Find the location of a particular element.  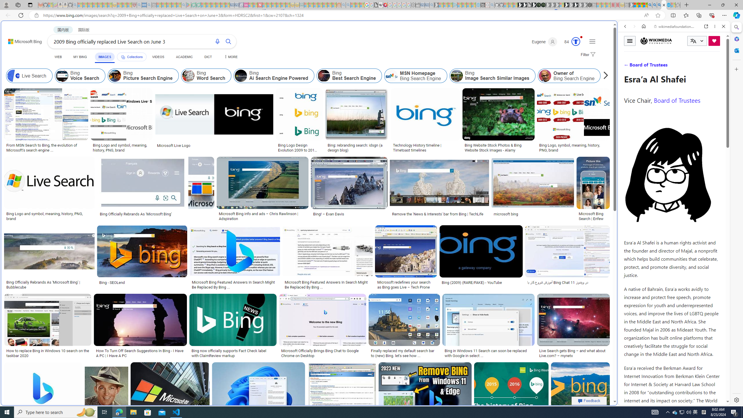

Bing Best Search Engine is located at coordinates (349, 76).